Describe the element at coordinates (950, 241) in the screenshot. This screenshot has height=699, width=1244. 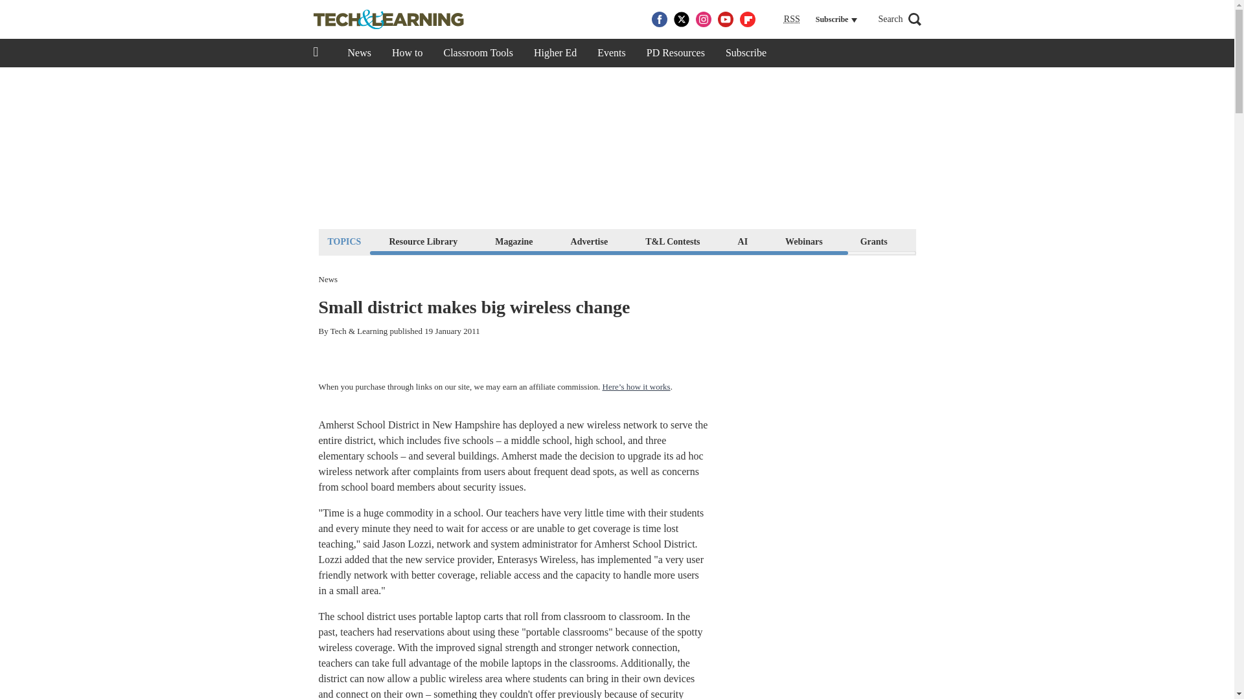
I see `What to Buy` at that location.